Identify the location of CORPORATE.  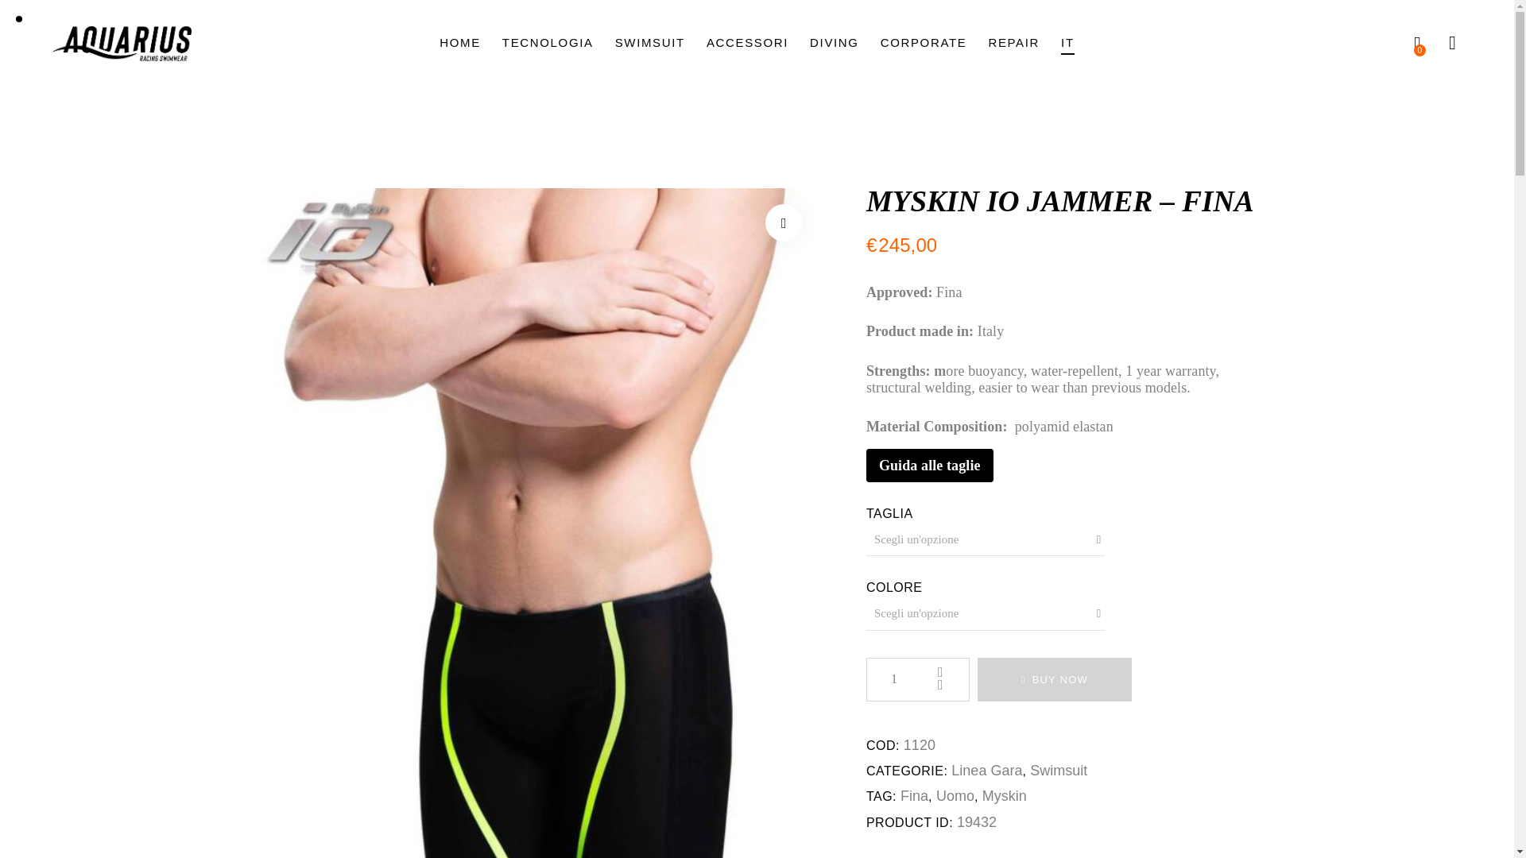
(924, 44).